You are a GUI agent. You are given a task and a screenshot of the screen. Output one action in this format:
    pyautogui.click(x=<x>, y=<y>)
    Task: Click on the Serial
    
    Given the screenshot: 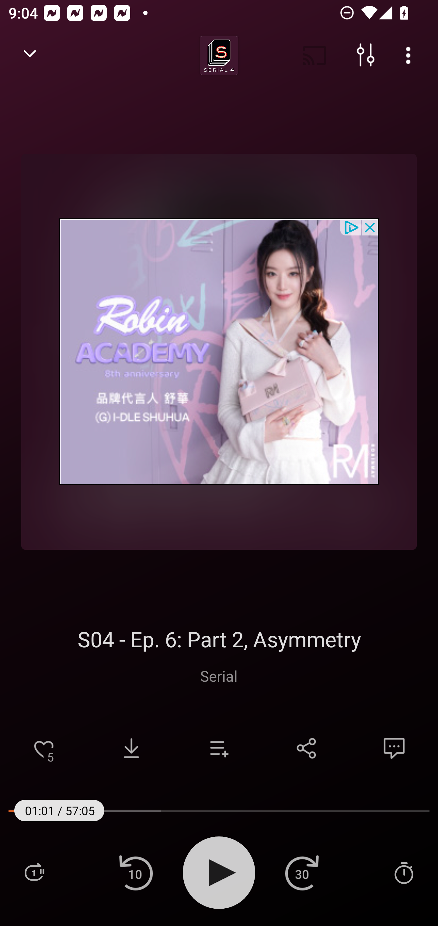 What is the action you would take?
    pyautogui.click(x=219, y=676)
    